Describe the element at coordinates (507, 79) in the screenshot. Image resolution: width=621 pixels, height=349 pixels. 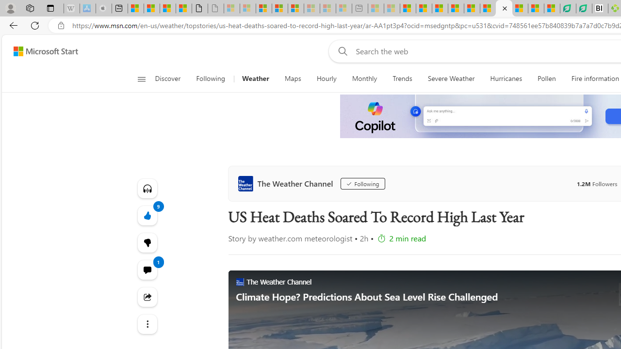
I see `Hurricanes` at that location.